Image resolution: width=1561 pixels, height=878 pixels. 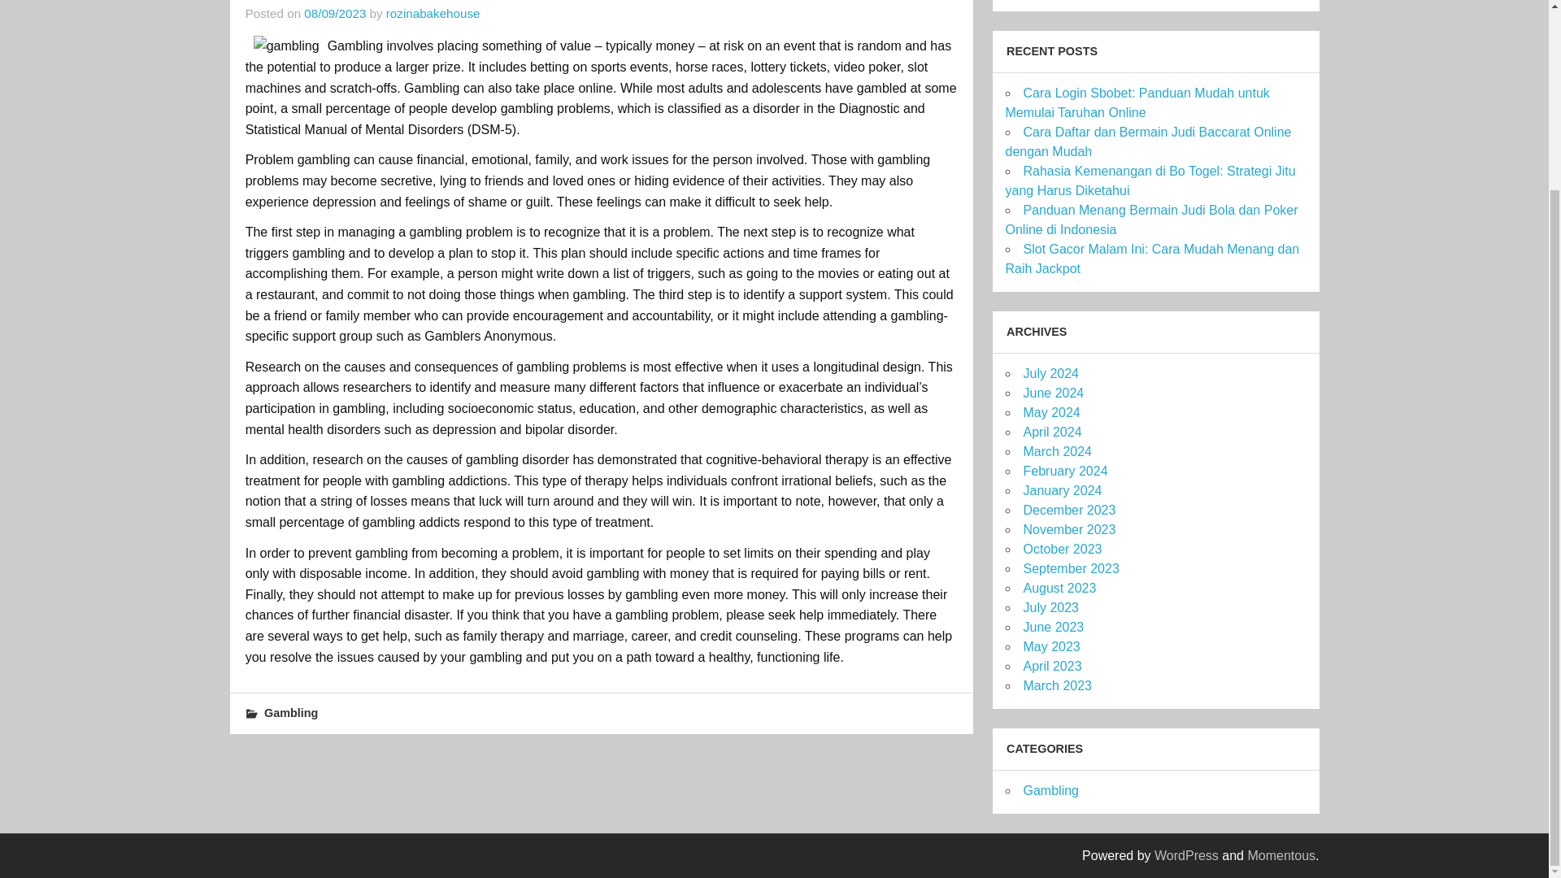 I want to click on 3:32 PM, so click(x=335, y=13).